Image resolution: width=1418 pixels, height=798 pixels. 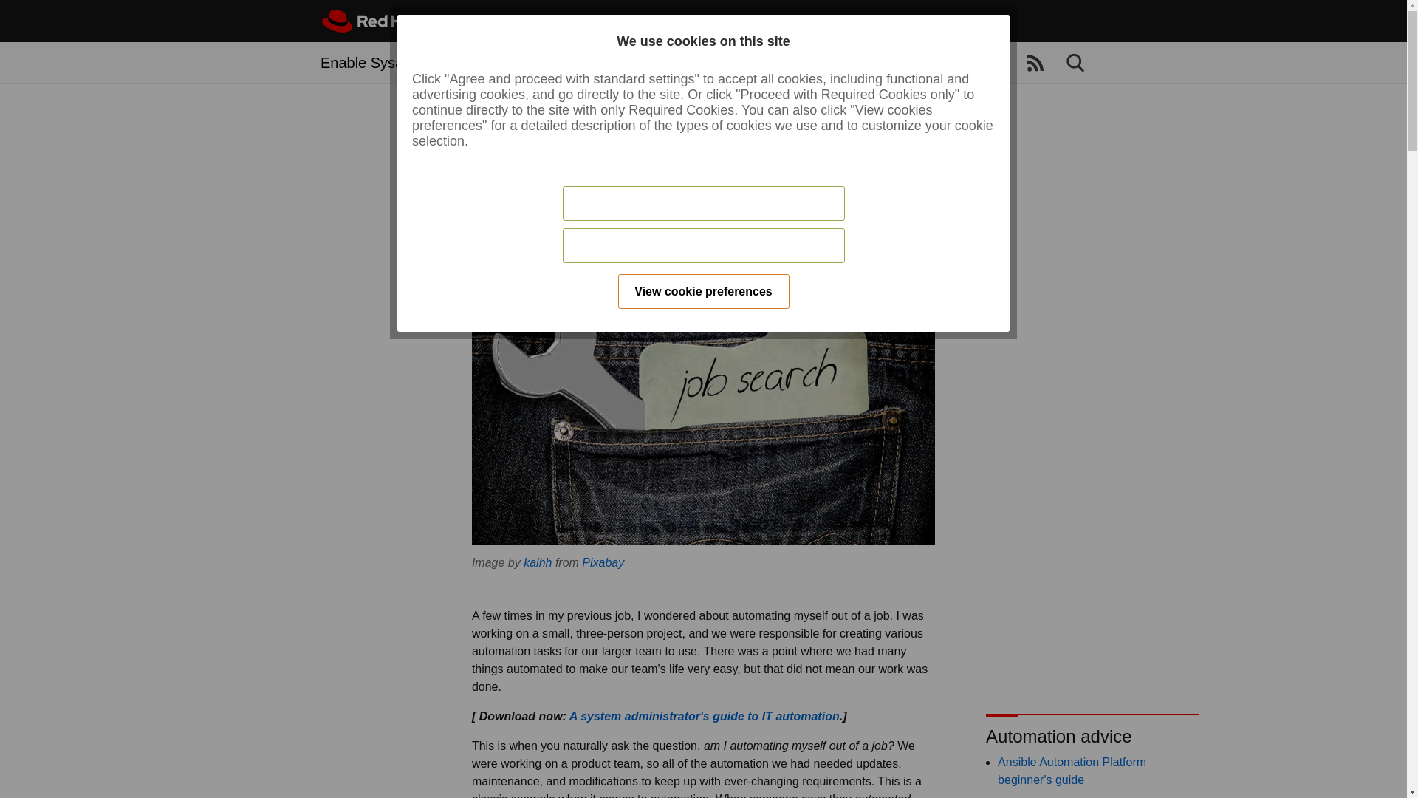 I want to click on Articles, so click(x=501, y=62).